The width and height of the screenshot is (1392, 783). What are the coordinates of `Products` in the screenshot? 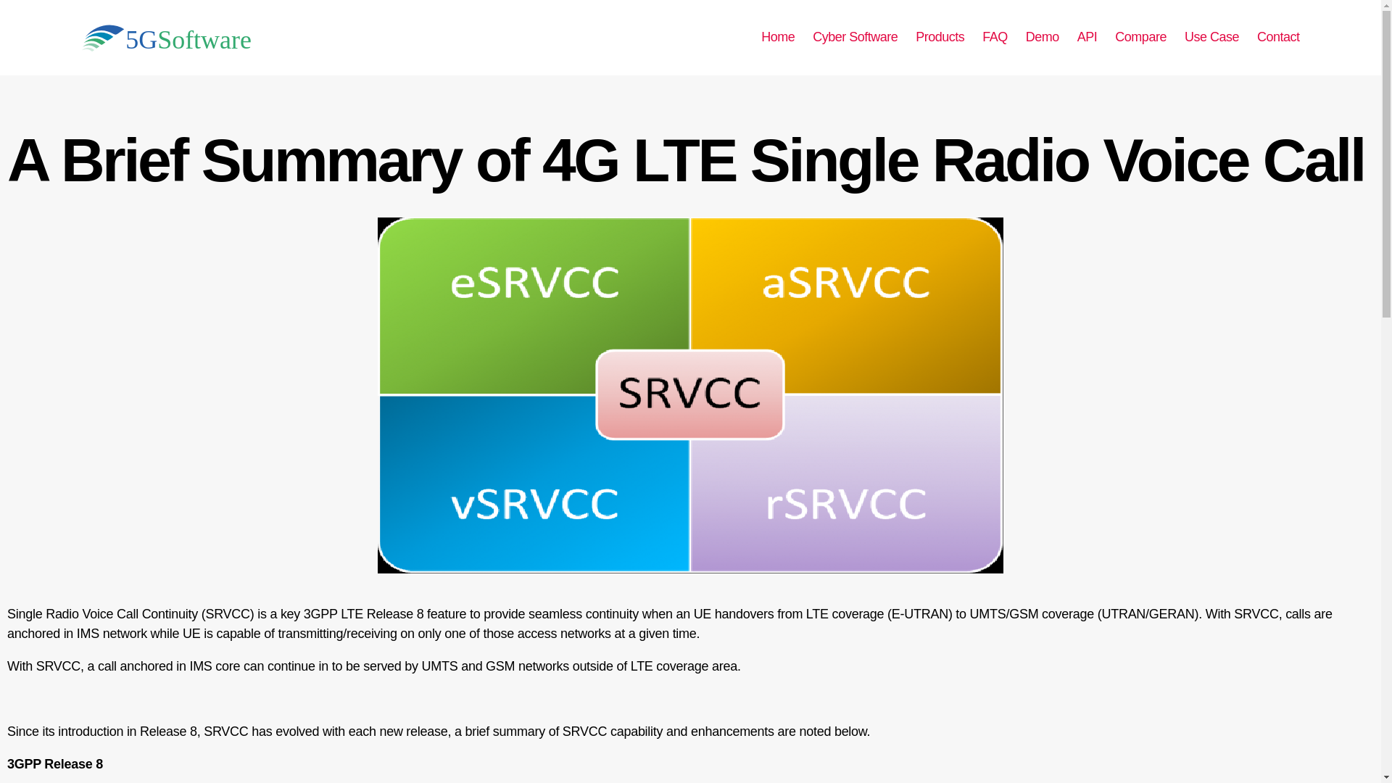 It's located at (940, 38).